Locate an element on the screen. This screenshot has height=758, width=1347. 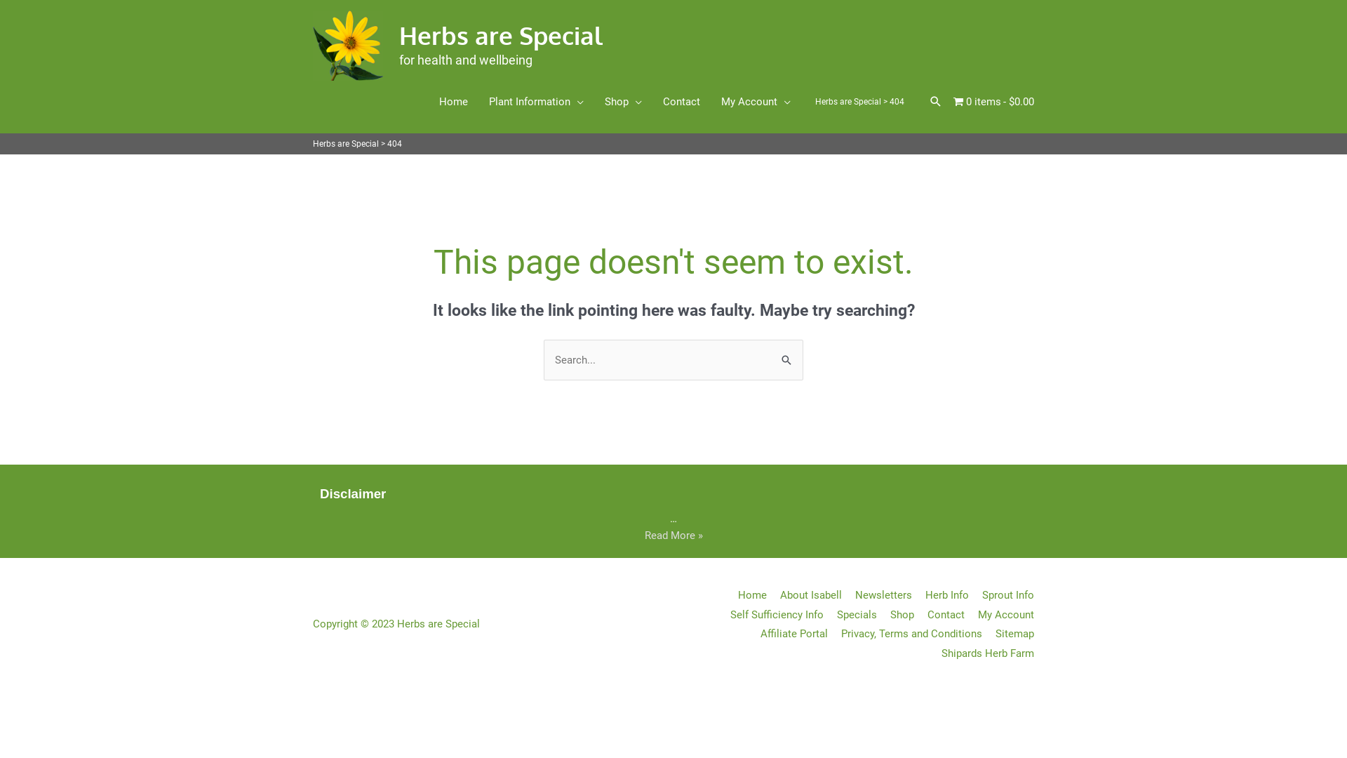
Herb Info is located at coordinates (941, 595).